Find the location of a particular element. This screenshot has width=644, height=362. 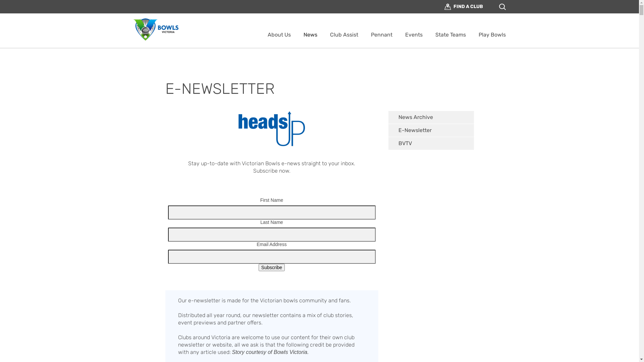

E-Newsletter is located at coordinates (431, 131).